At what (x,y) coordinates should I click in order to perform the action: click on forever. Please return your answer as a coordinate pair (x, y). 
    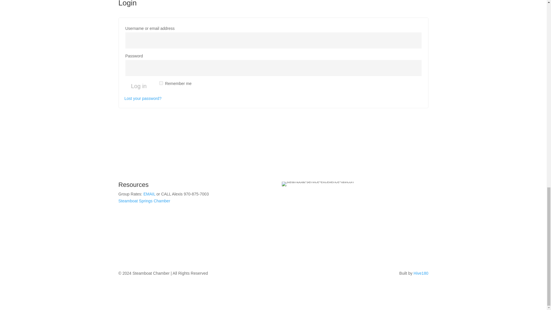
    Looking at the image, I should click on (161, 83).